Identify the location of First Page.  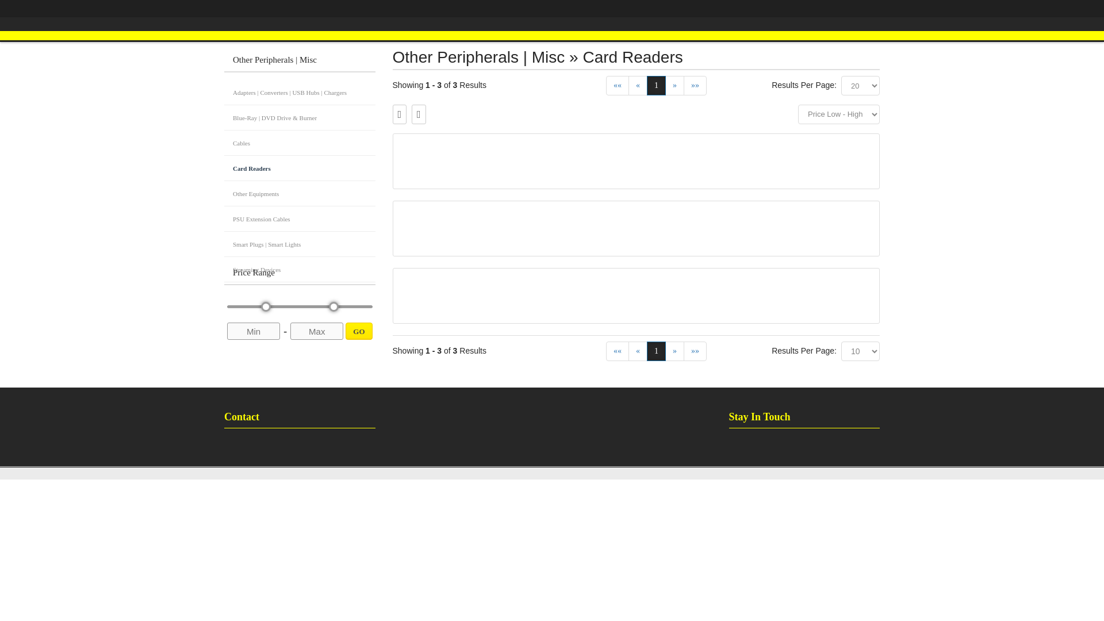
(618, 85).